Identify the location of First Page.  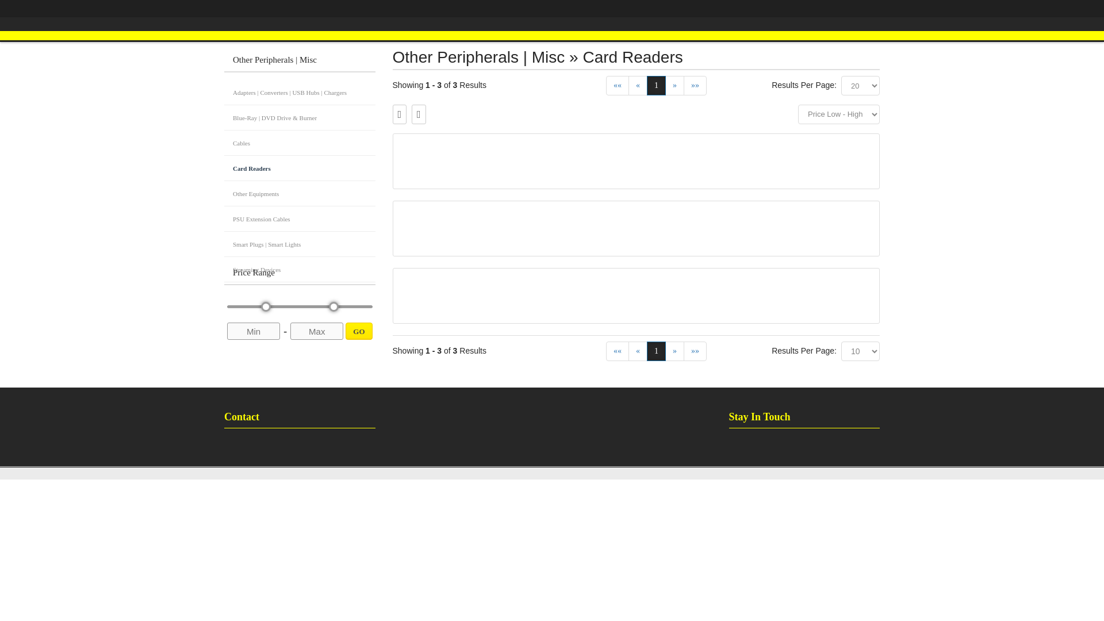
(618, 85).